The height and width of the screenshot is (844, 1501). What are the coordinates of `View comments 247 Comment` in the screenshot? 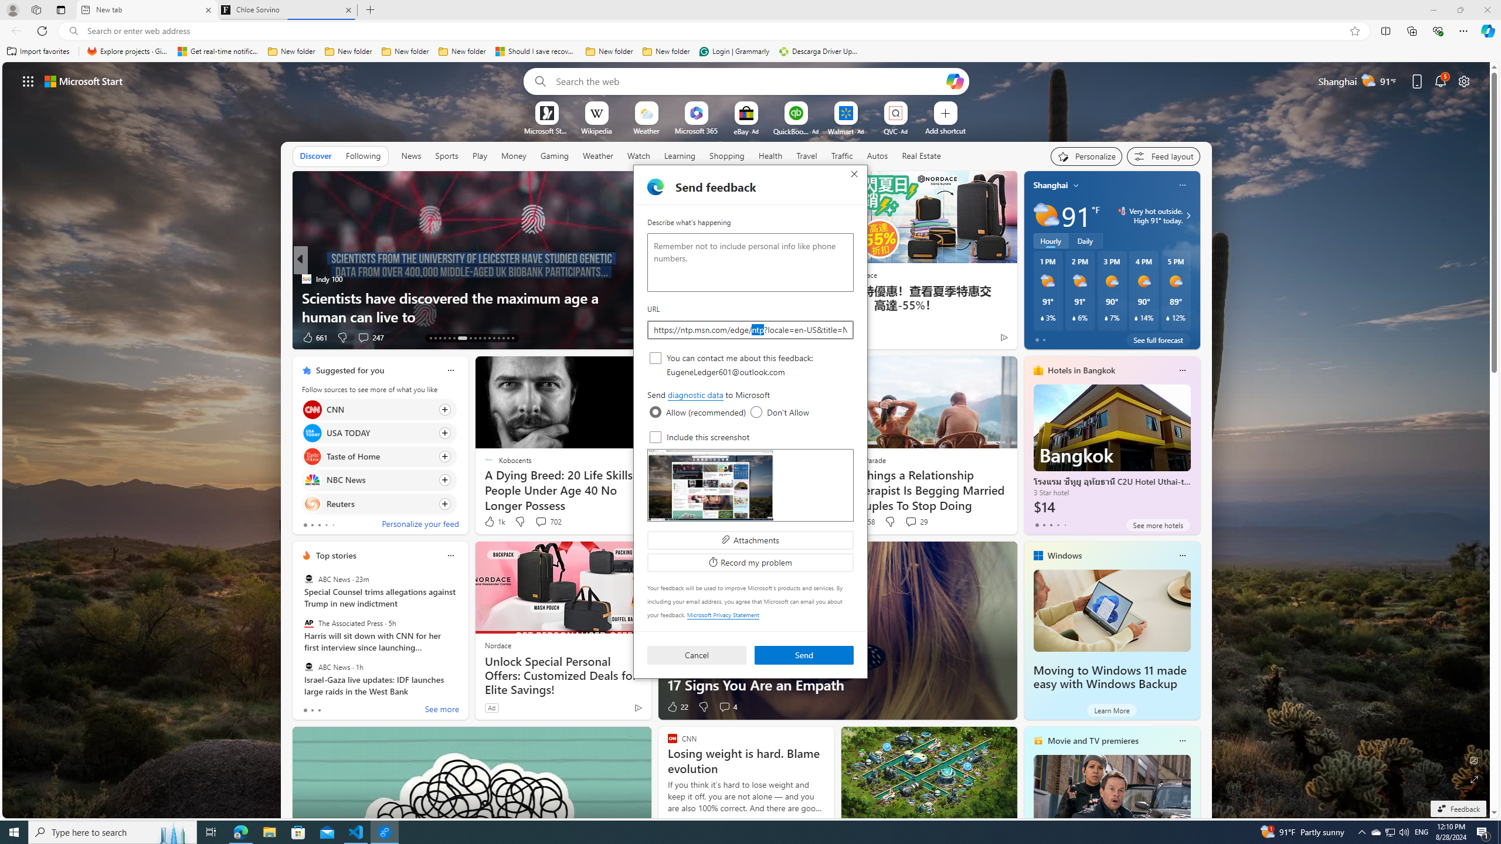 It's located at (363, 337).